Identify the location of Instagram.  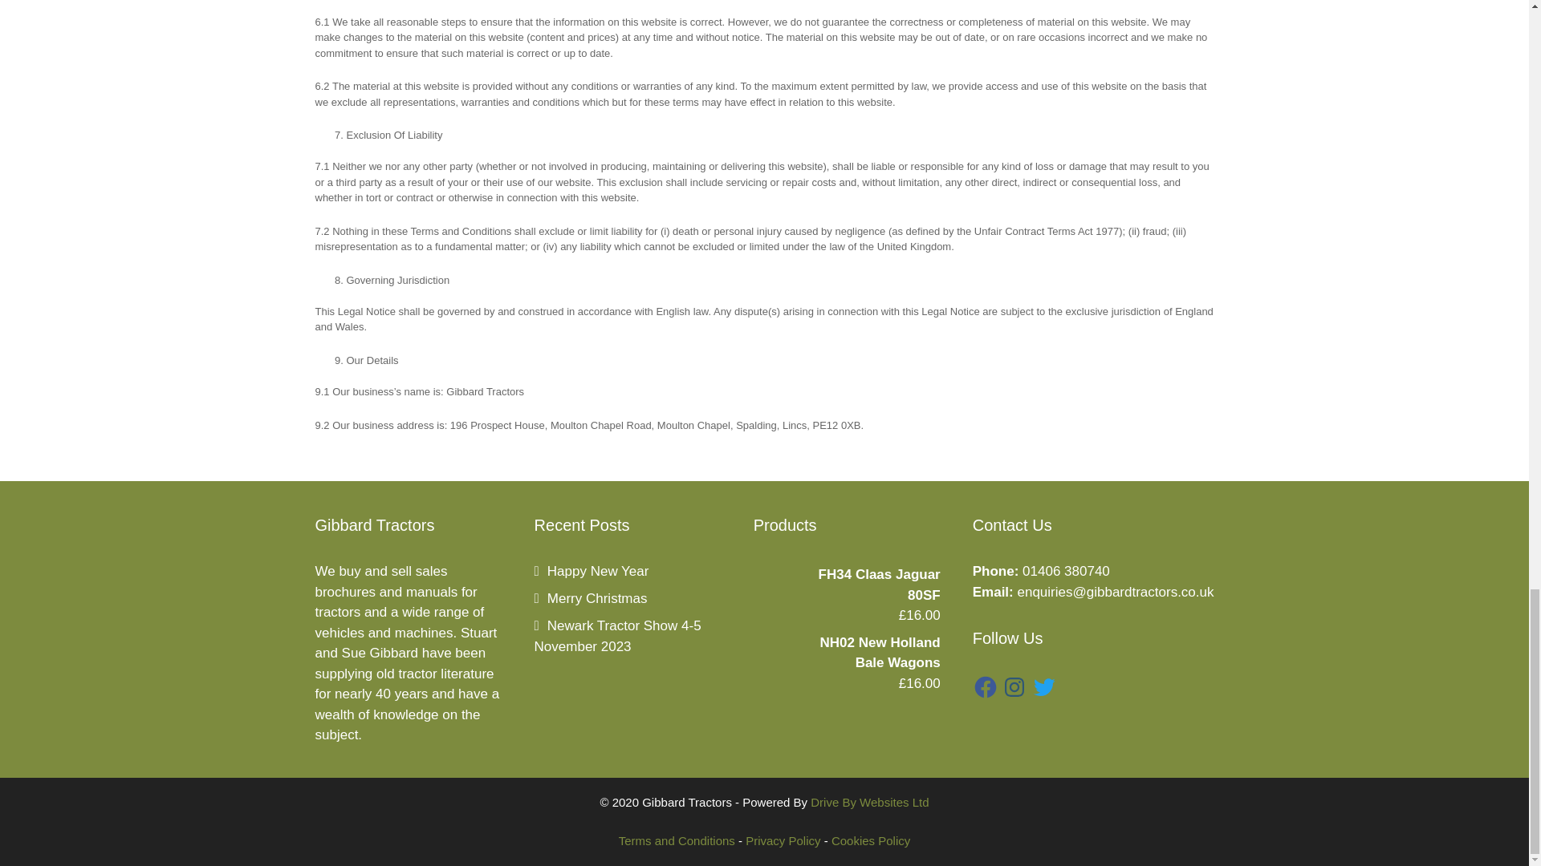
(1014, 686).